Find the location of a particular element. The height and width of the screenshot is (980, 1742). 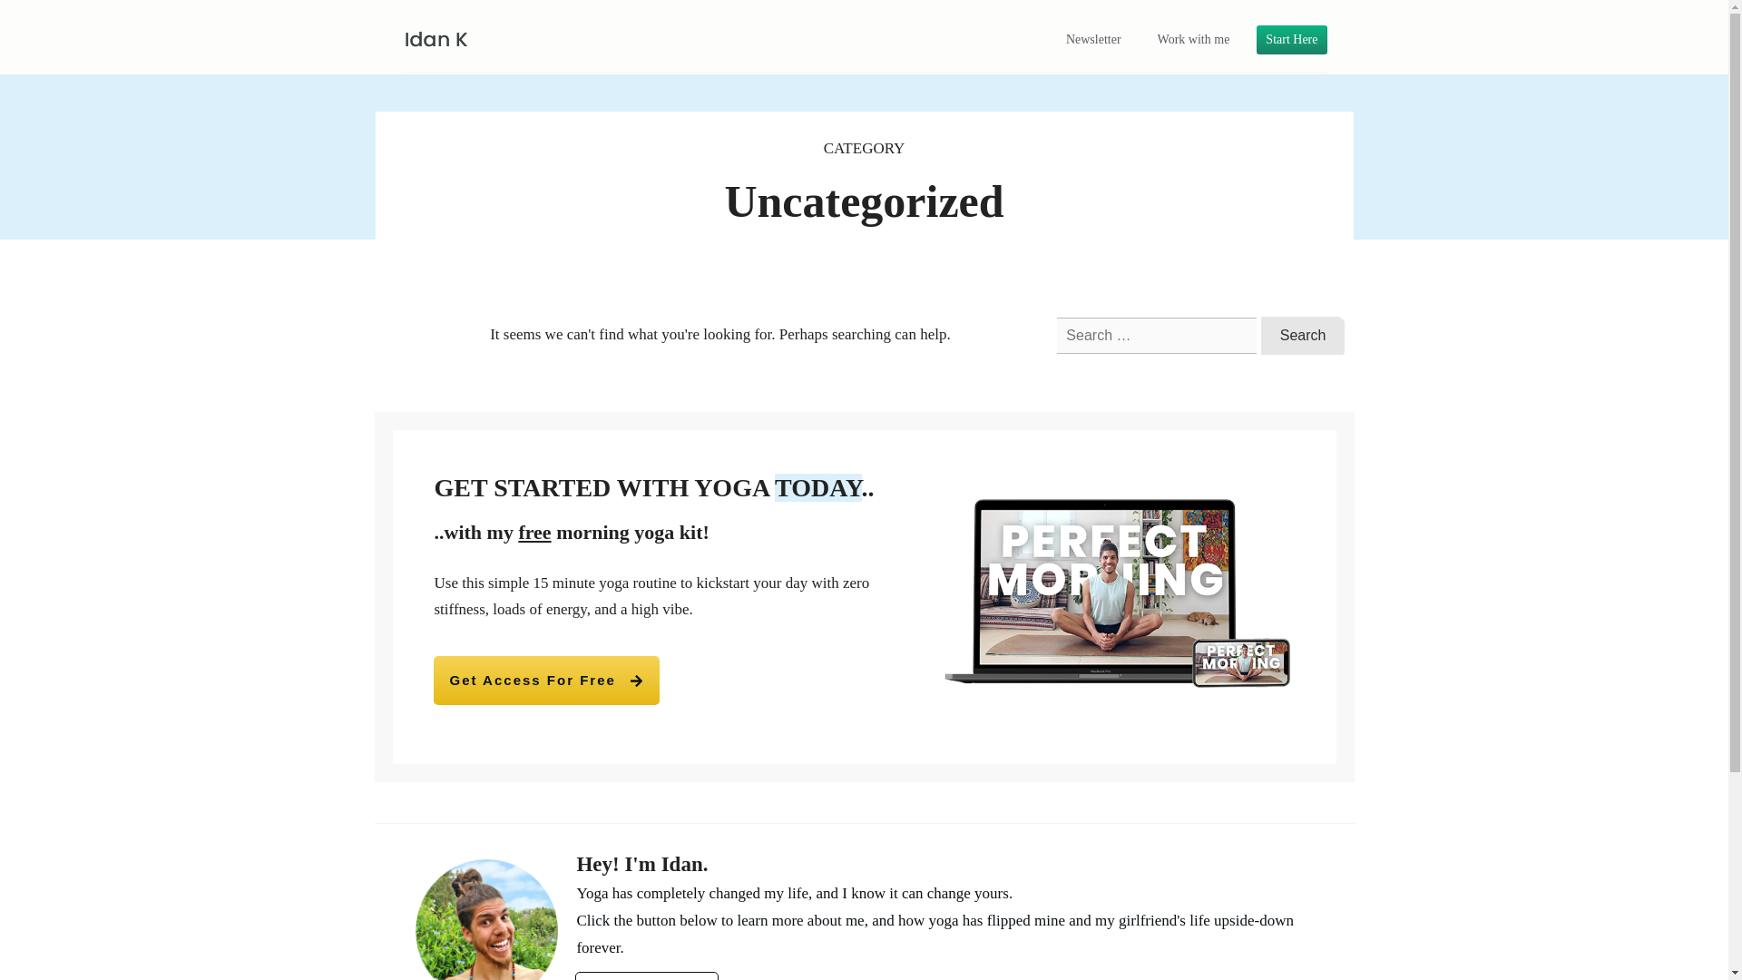

Read My Story is located at coordinates (646, 975).